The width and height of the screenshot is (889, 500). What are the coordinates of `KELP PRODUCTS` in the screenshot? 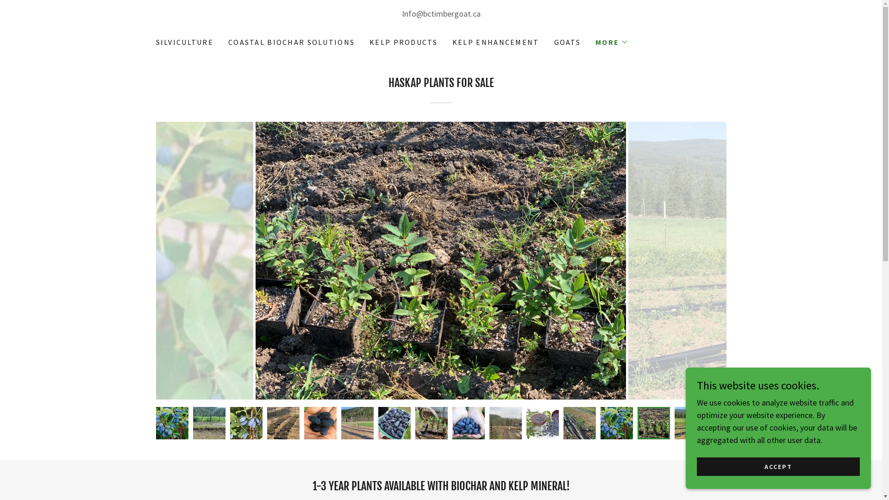 It's located at (404, 42).